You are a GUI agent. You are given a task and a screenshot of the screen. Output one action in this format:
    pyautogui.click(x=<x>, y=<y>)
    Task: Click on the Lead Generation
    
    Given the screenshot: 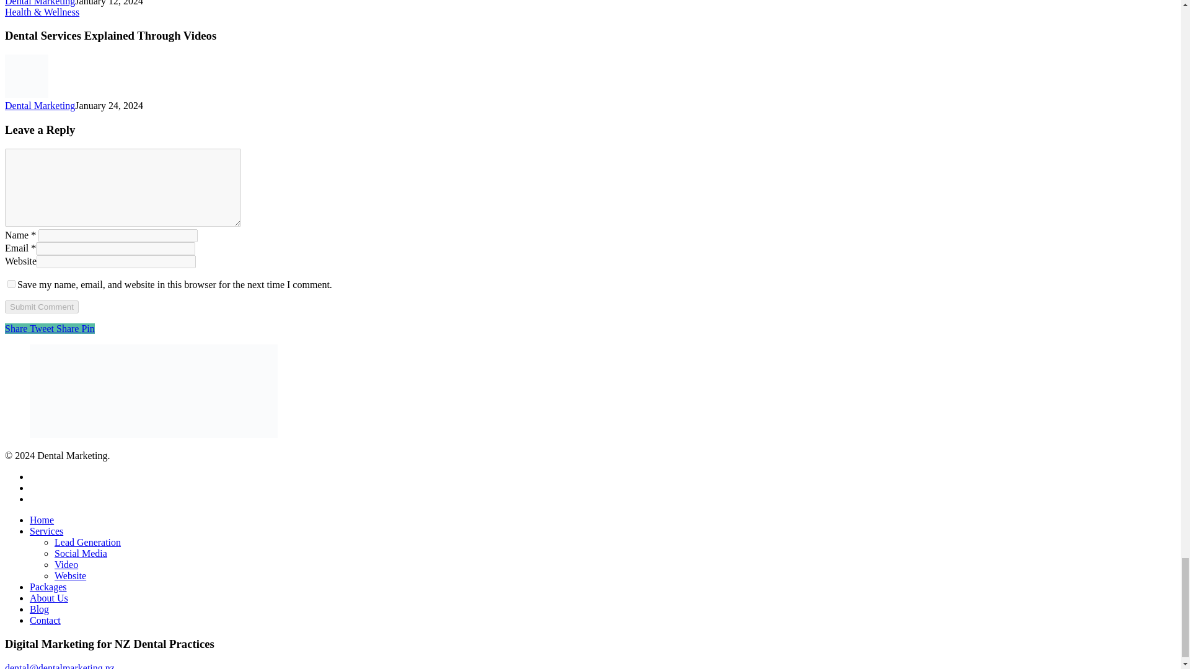 What is the action you would take?
    pyautogui.click(x=88, y=543)
    